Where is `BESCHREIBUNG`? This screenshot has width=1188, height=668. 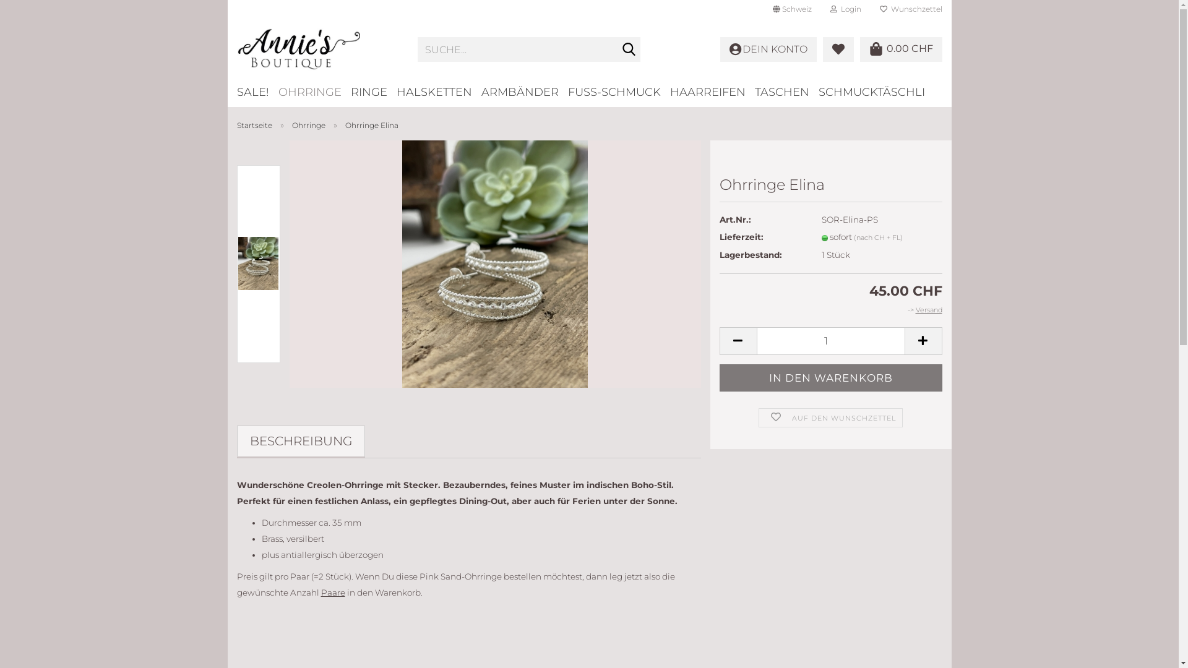 BESCHREIBUNG is located at coordinates (300, 441).